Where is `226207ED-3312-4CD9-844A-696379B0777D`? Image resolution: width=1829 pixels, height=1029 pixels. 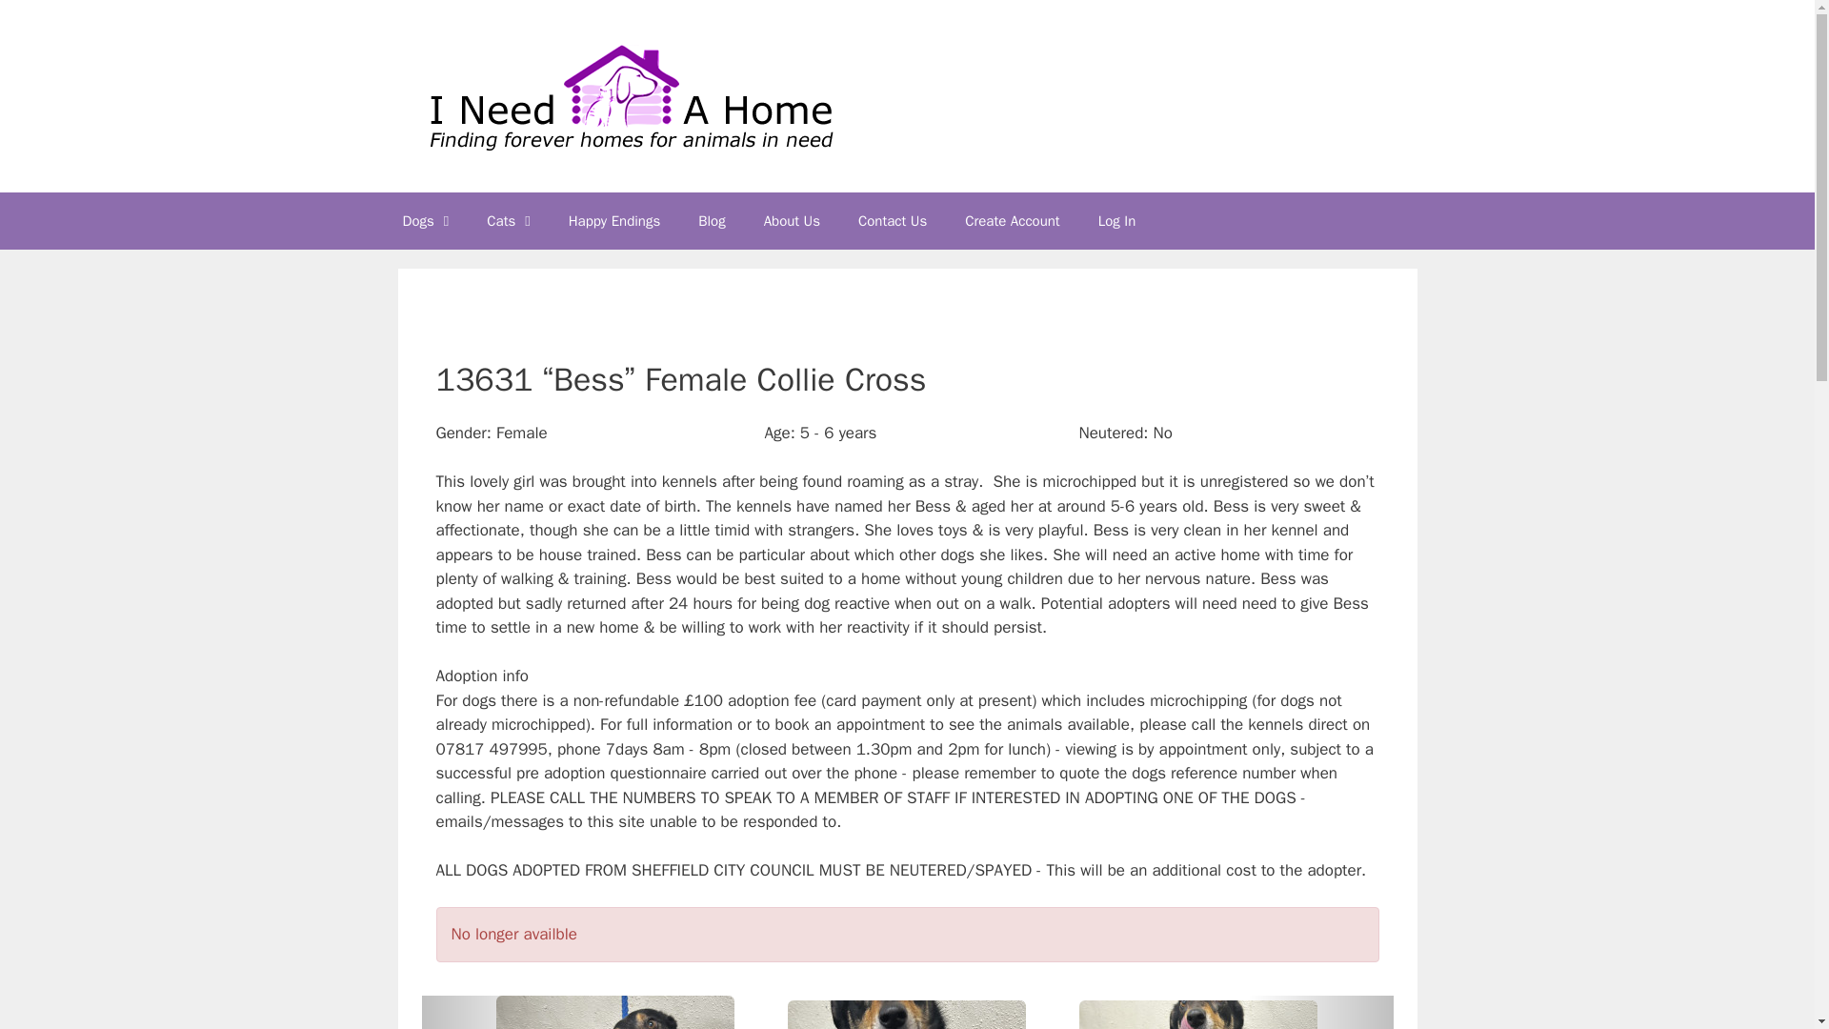 226207ED-3312-4CD9-844A-696379B0777D is located at coordinates (907, 1014).